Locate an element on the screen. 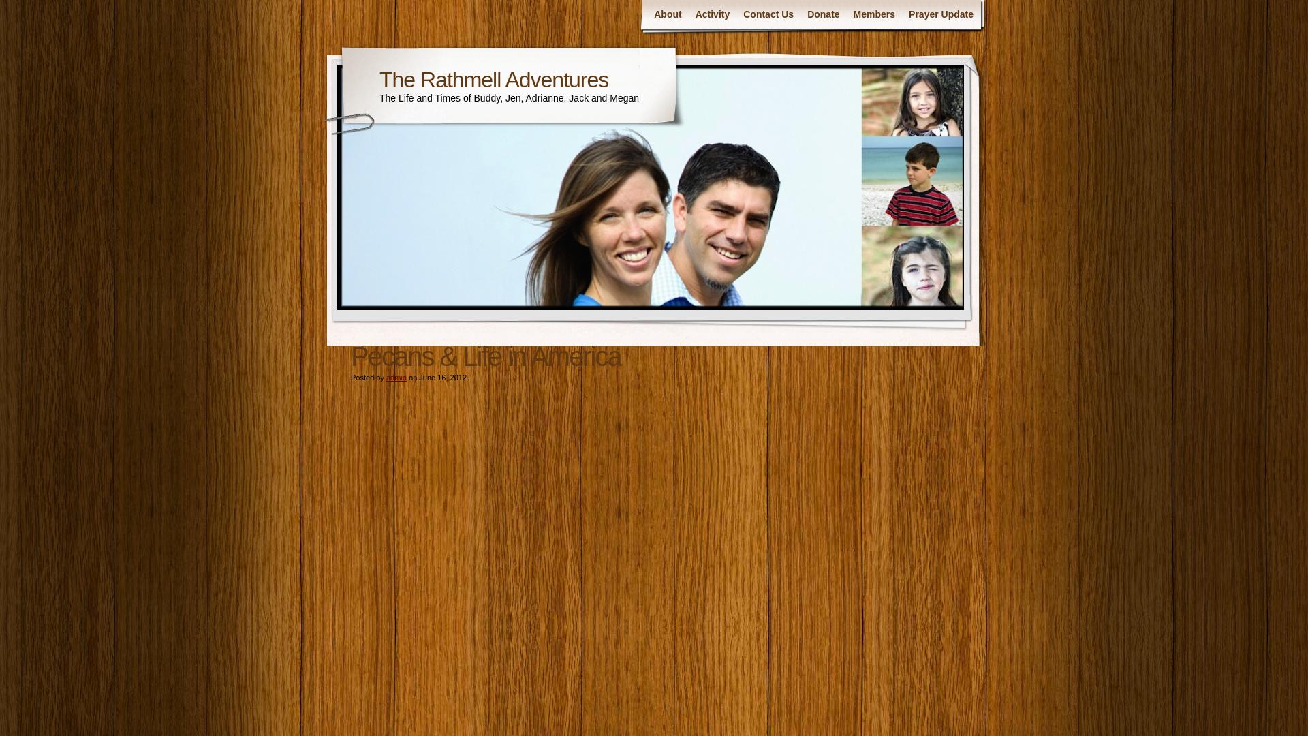  Prayer Update is located at coordinates (941, 15).